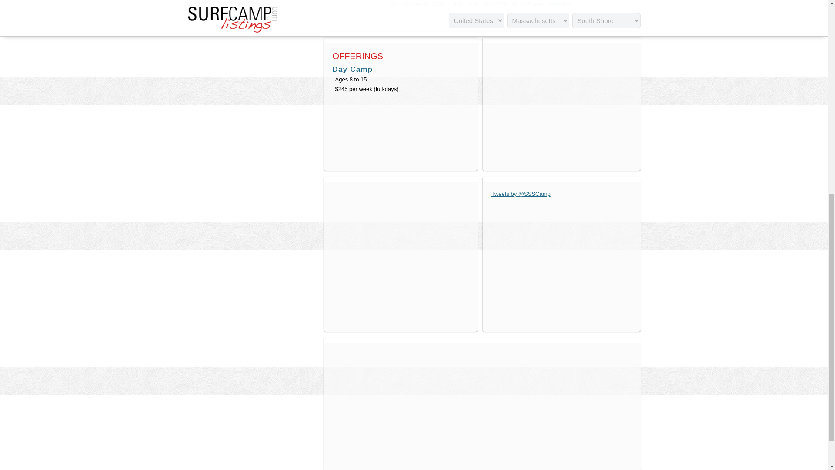 This screenshot has width=835, height=470. I want to click on WEBSITE, so click(463, 18).